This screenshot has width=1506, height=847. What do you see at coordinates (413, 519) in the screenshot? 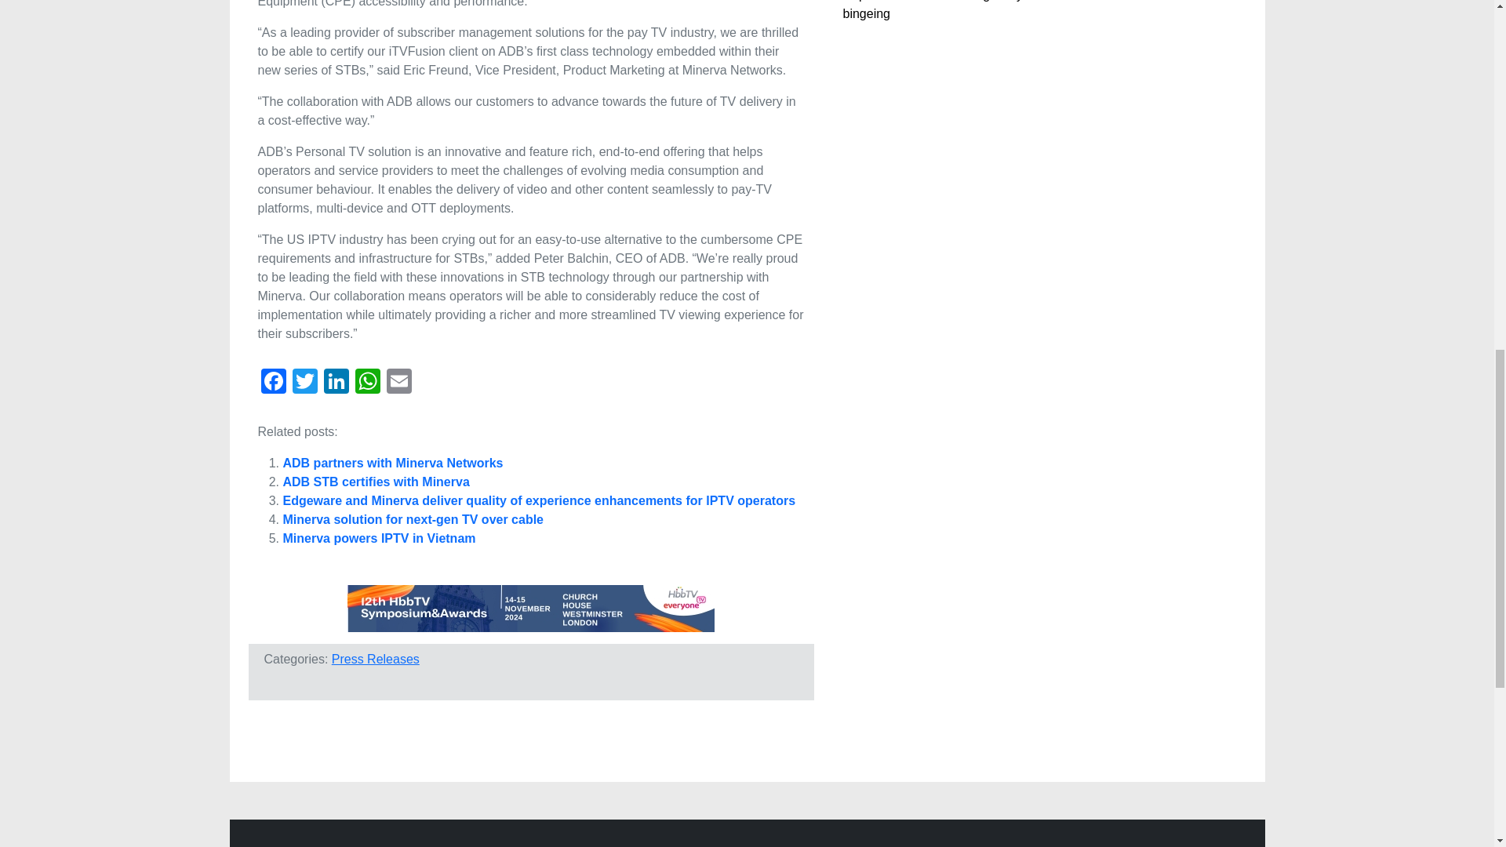
I see `Minerva solution for next-gen TV over cable` at bounding box center [413, 519].